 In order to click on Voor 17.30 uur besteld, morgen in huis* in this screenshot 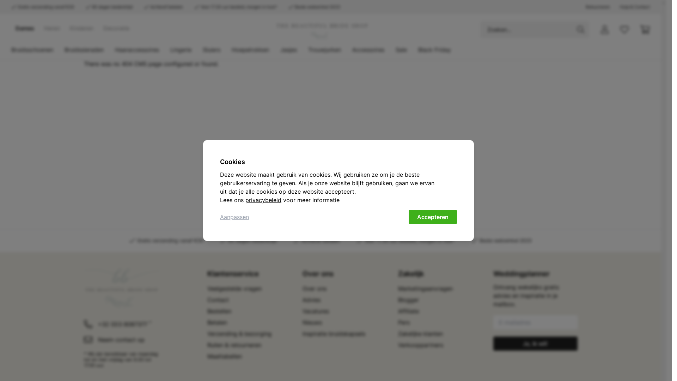, I will do `click(236, 7)`.